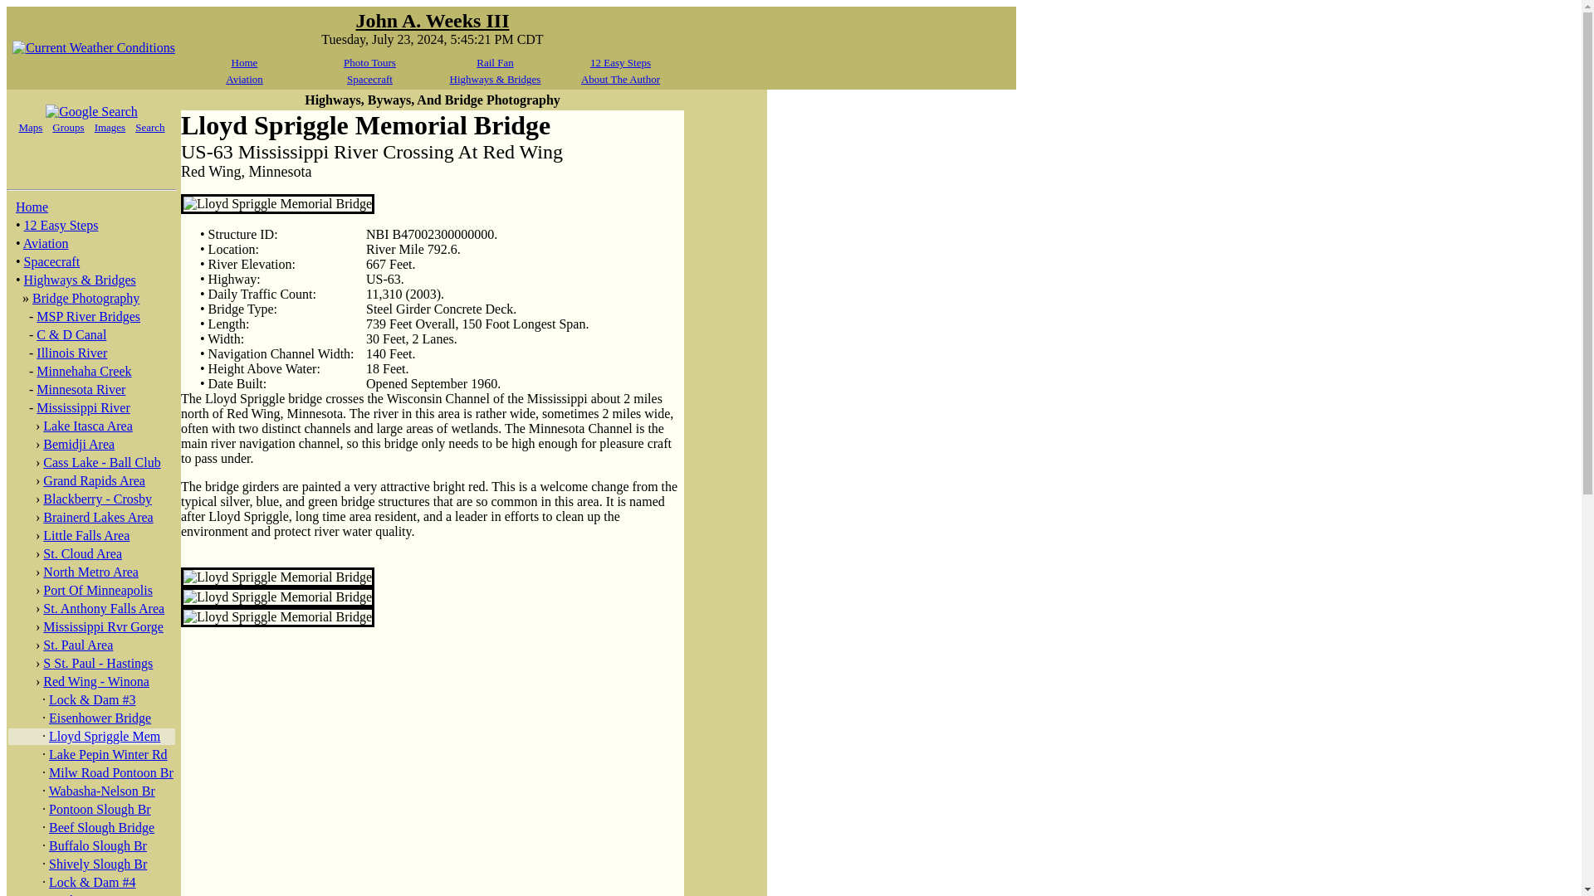 This screenshot has width=1594, height=896. What do you see at coordinates (88, 315) in the screenshot?
I see `MSP River Bridges` at bounding box center [88, 315].